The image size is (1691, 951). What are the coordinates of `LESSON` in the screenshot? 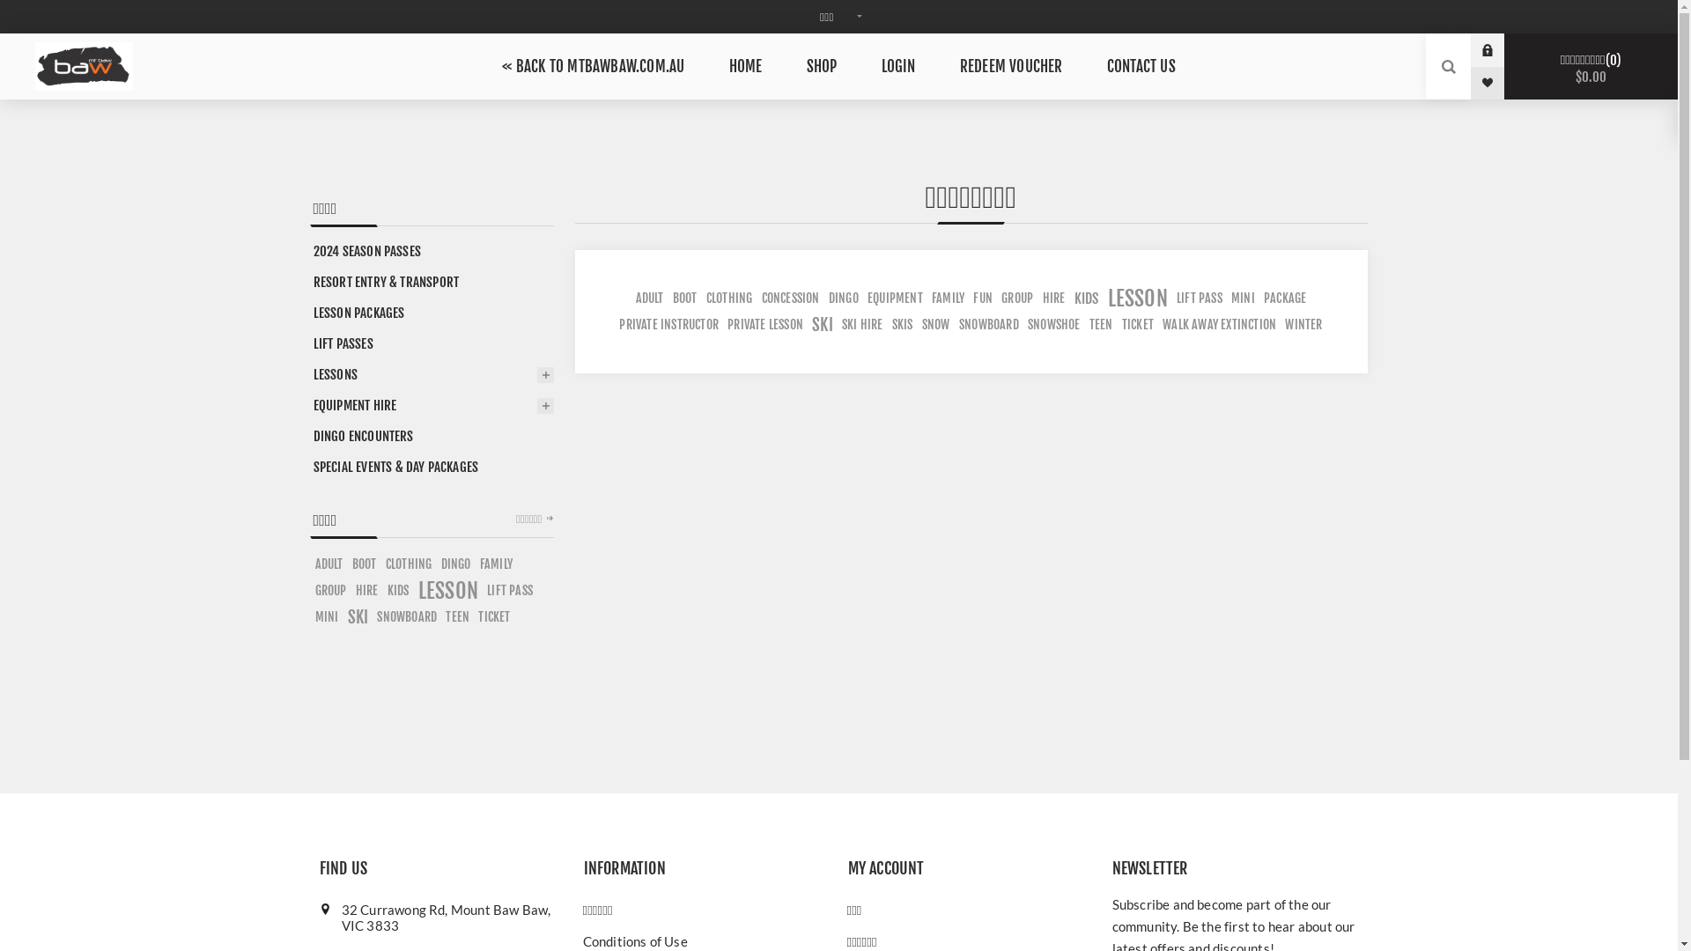 It's located at (1138, 299).